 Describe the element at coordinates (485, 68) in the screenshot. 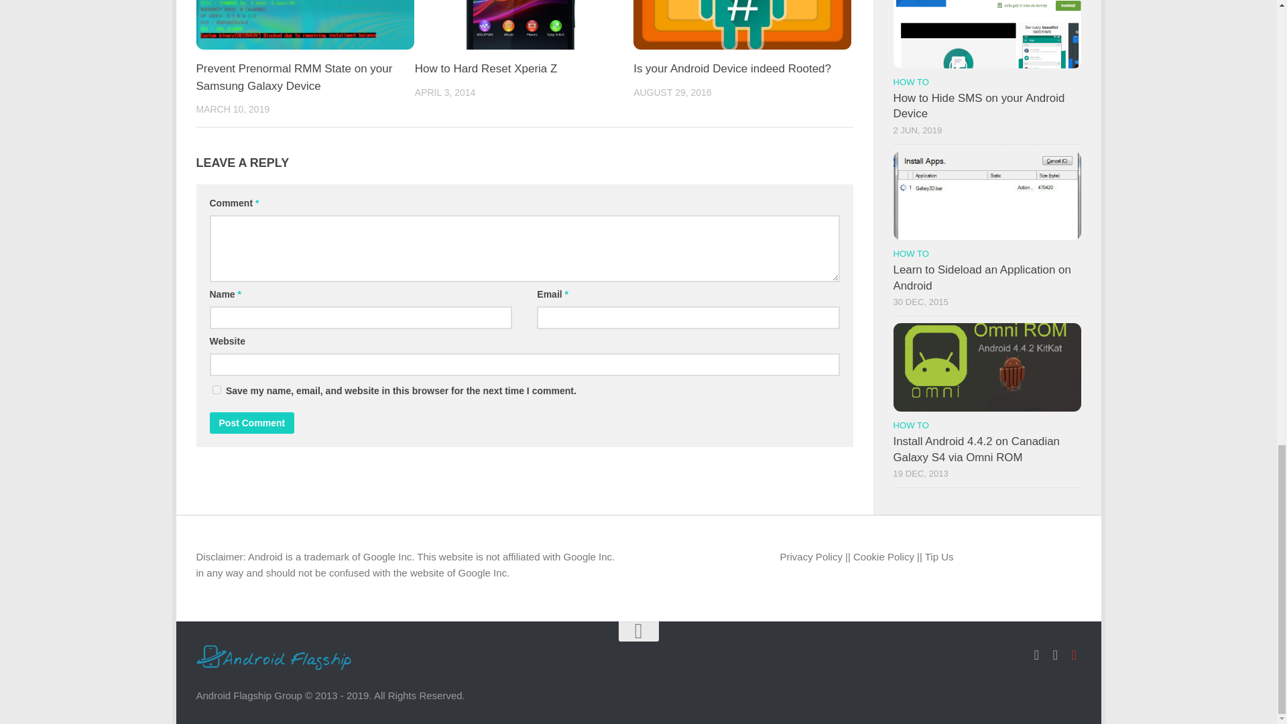

I see `How to Hard Reset Xperia Z` at that location.